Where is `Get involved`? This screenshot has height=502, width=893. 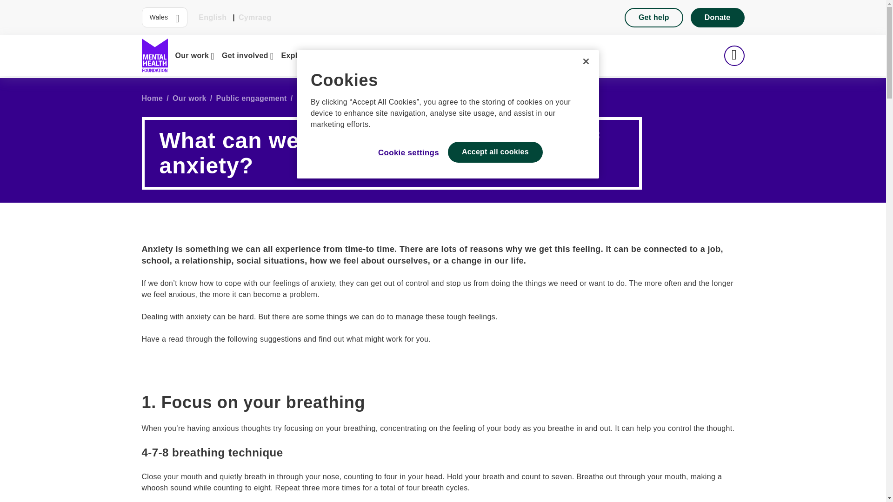 Get involved is located at coordinates (247, 55).